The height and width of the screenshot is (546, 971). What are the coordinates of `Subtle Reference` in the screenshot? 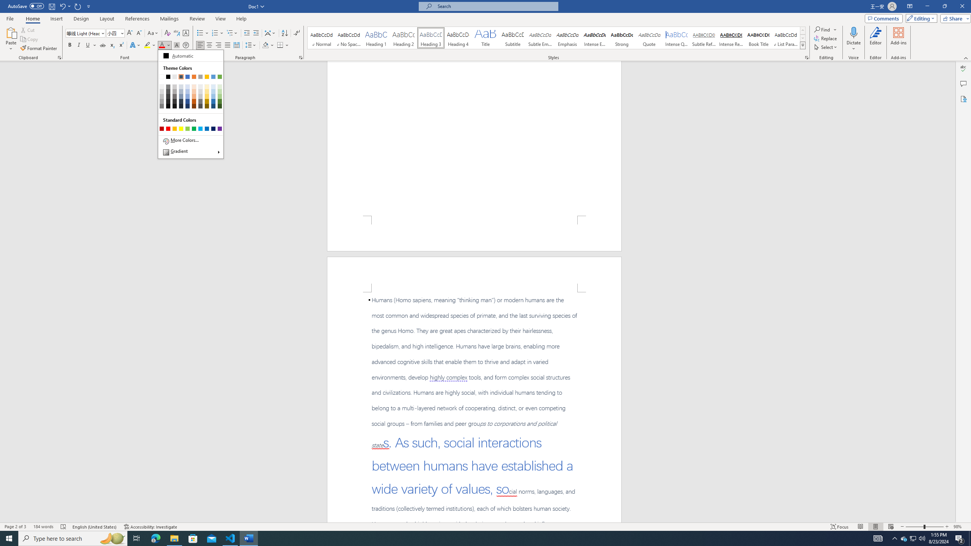 It's located at (704, 38).